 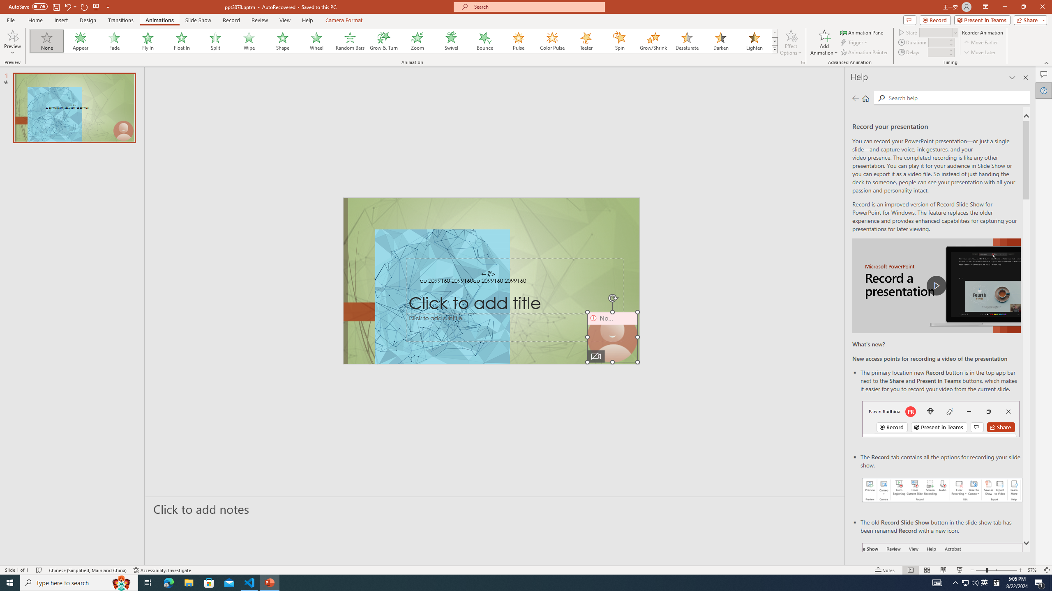 What do you see at coordinates (720, 41) in the screenshot?
I see `Darken` at bounding box center [720, 41].